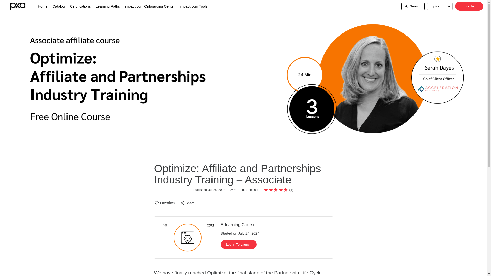  I want to click on Home, so click(42, 6).